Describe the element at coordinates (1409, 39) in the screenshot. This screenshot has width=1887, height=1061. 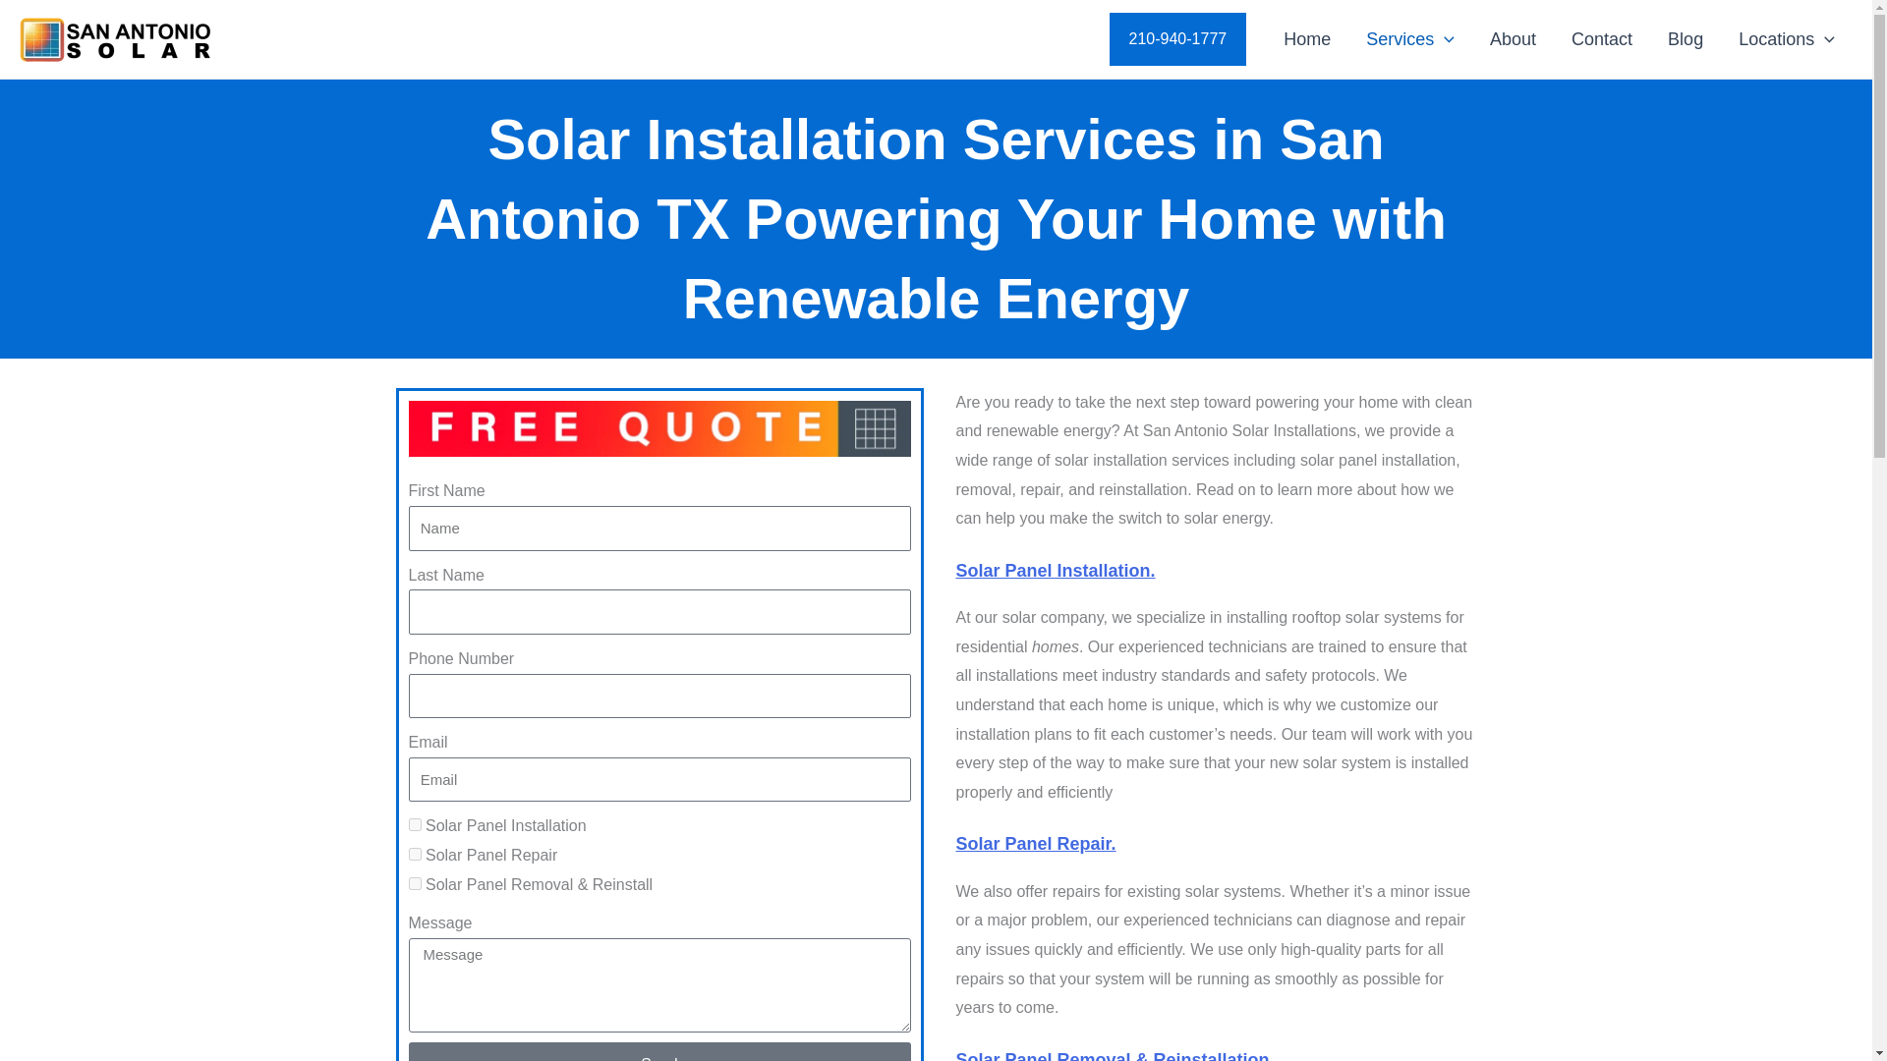
I see `Services` at that location.